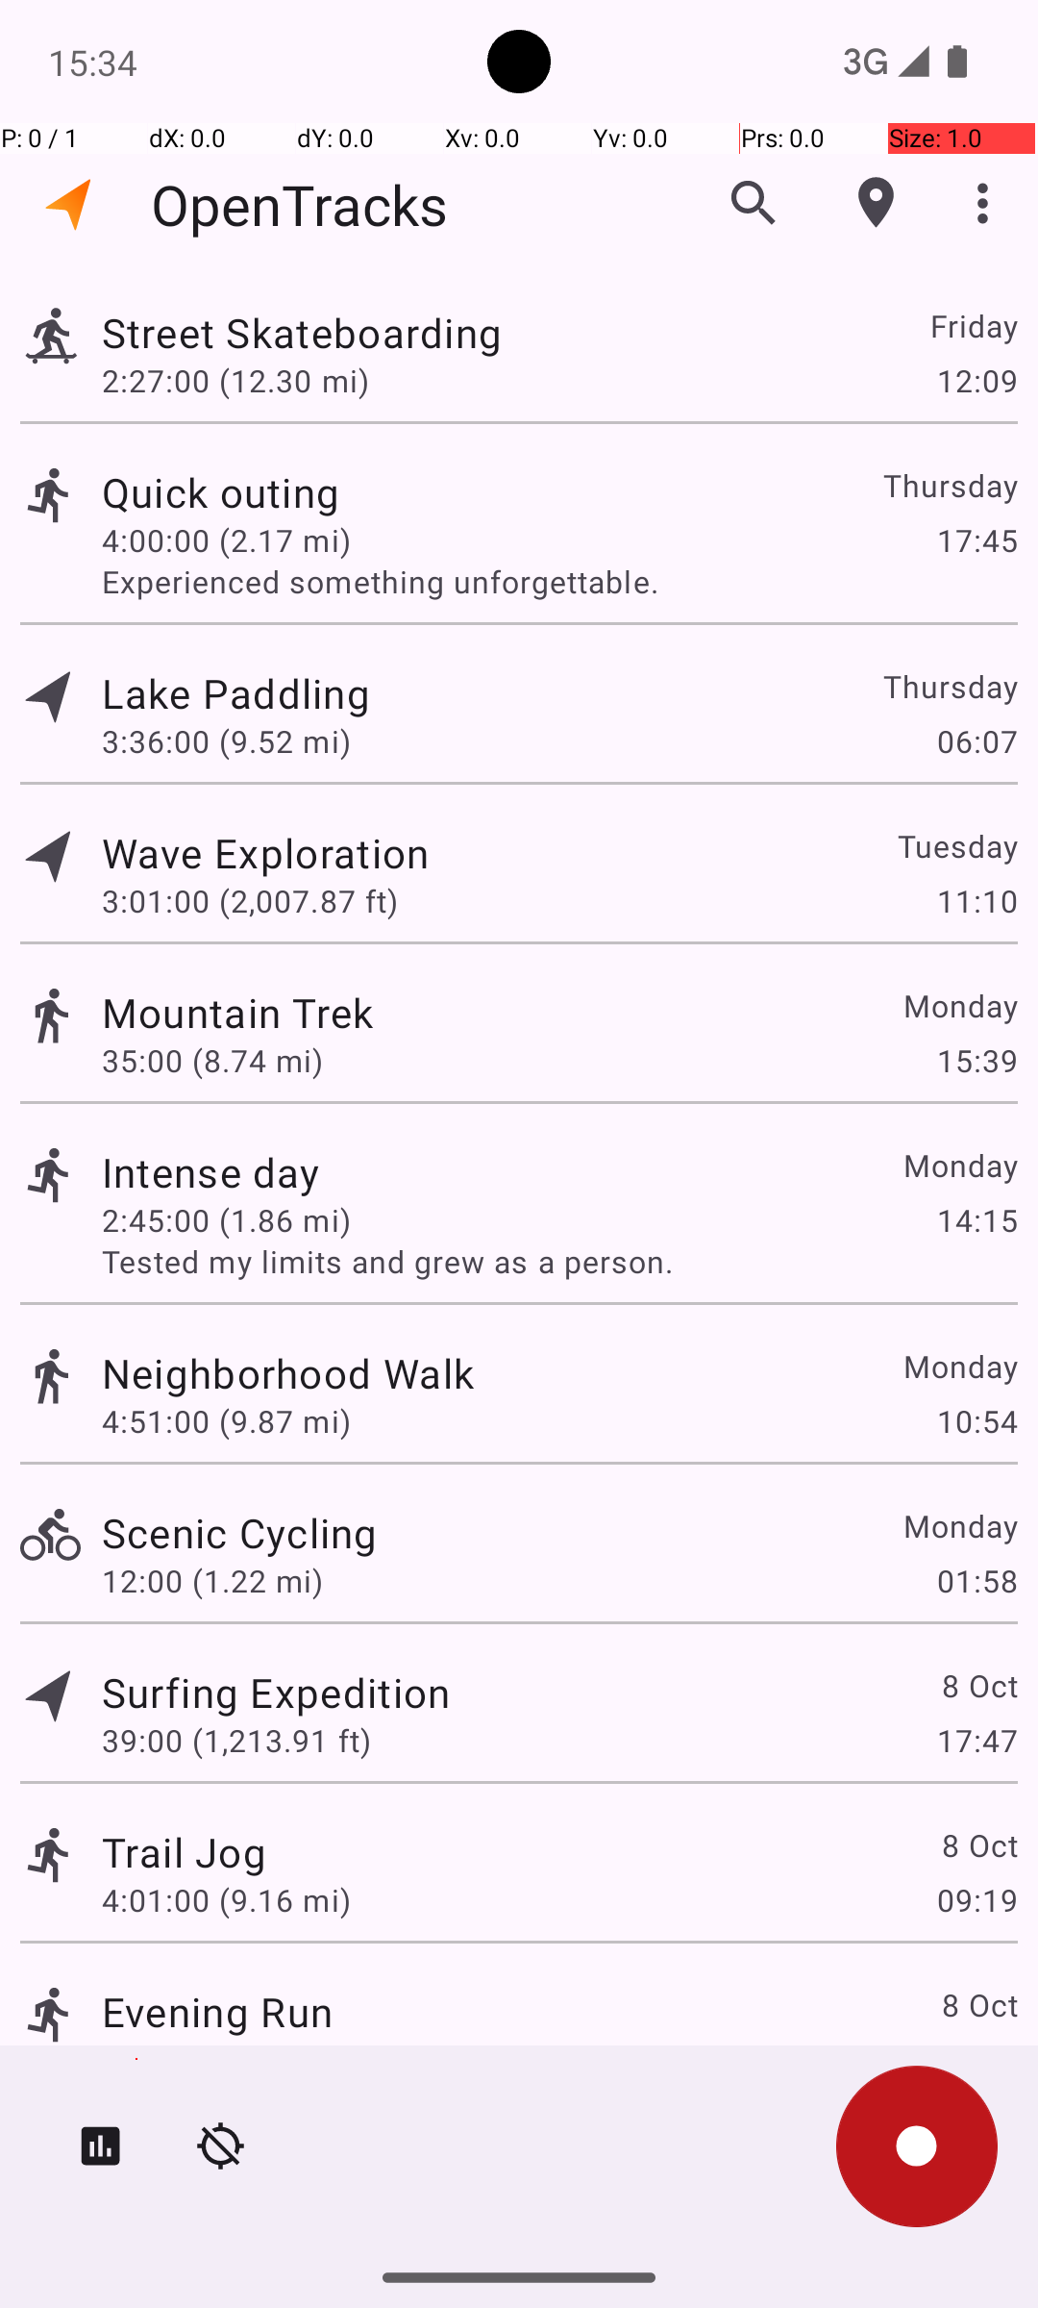 The width and height of the screenshot is (1038, 2308). I want to click on 15:39, so click(976, 1060).